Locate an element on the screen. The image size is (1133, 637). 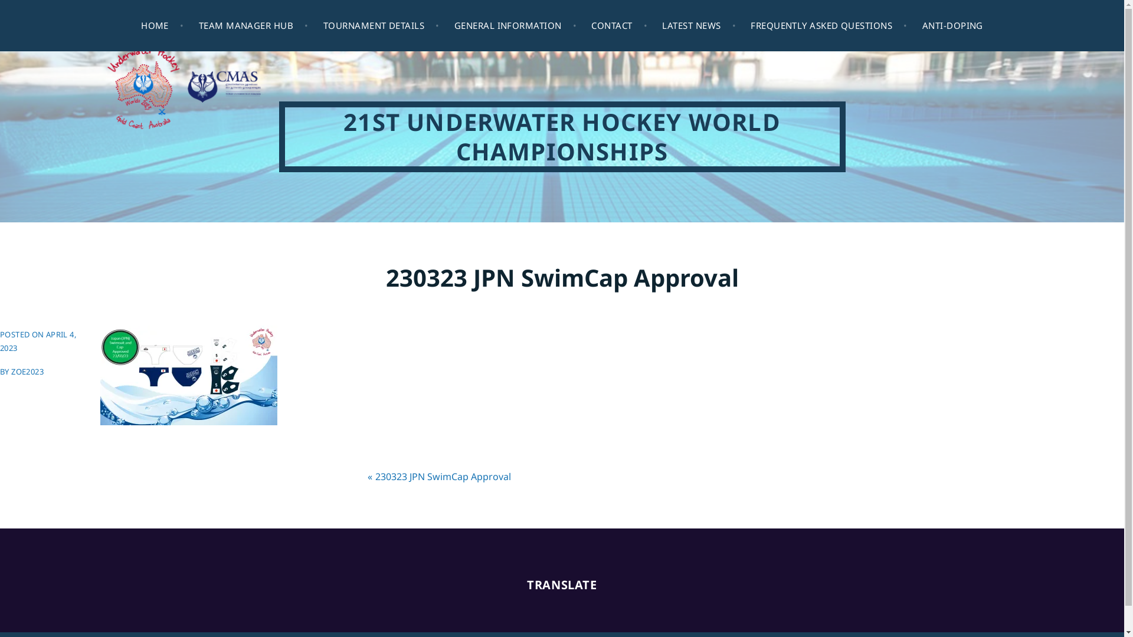
TOURNAMENT DETAILS is located at coordinates (381, 26).